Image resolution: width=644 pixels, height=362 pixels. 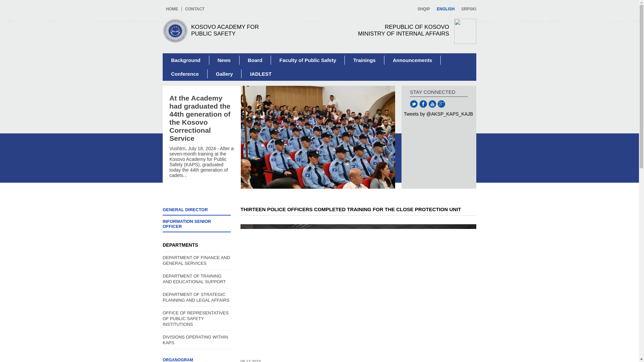 What do you see at coordinates (195, 9) in the screenshot?
I see `News` at bounding box center [195, 9].